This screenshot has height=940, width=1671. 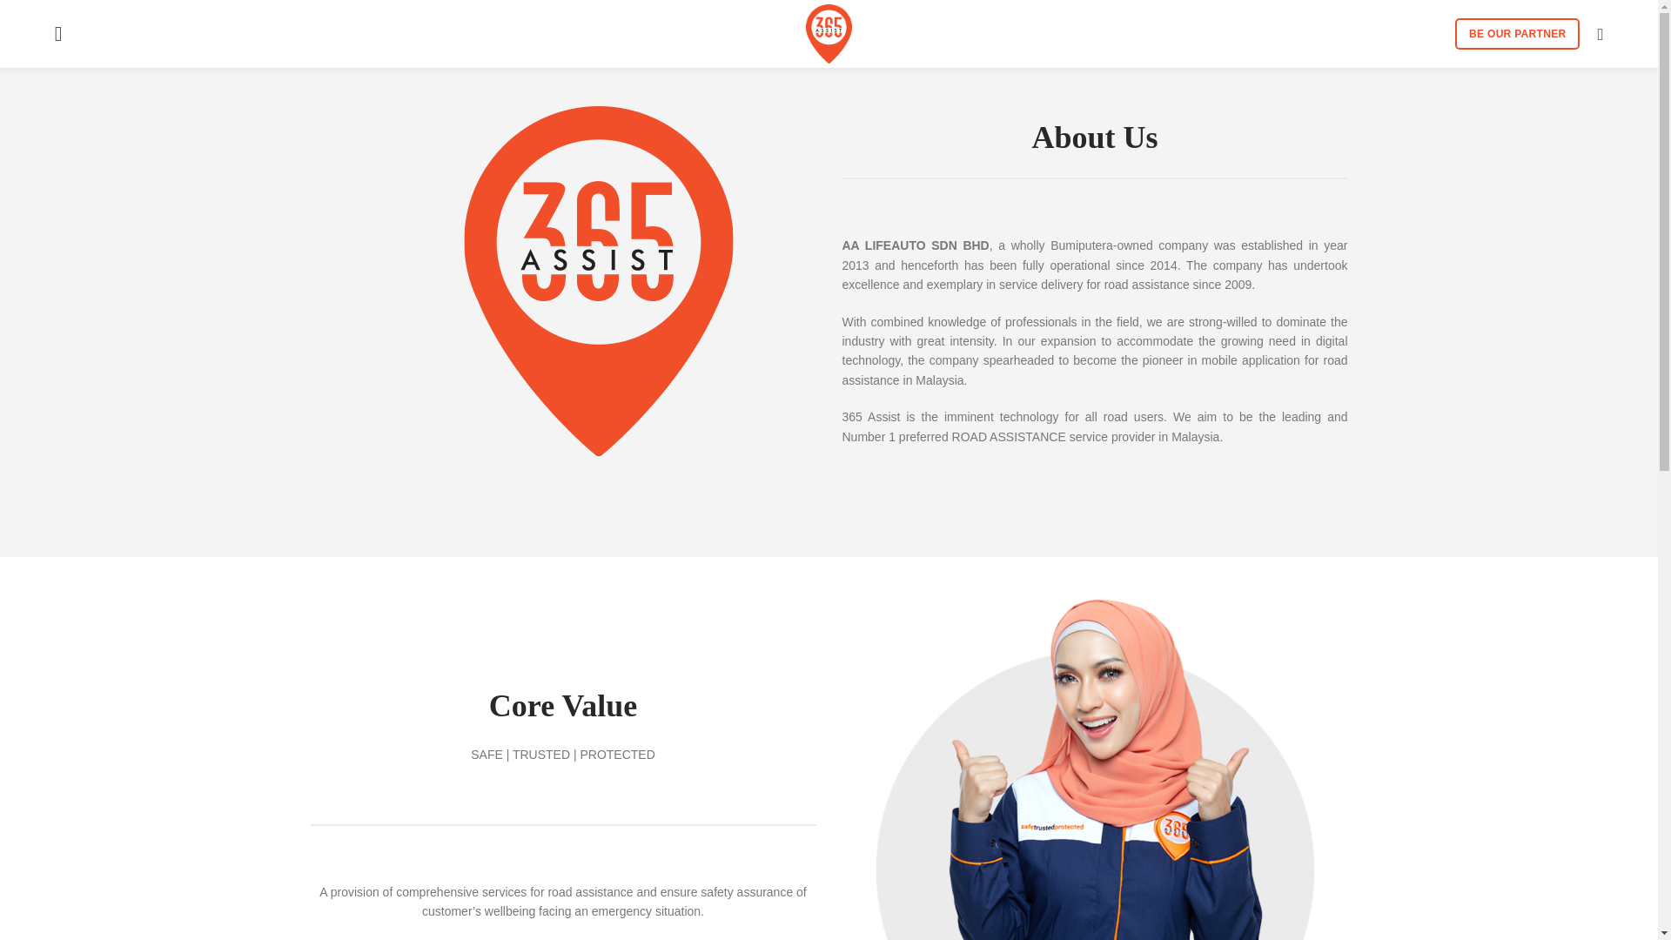 What do you see at coordinates (1517, 33) in the screenshot?
I see `BE OUR PARTNER` at bounding box center [1517, 33].